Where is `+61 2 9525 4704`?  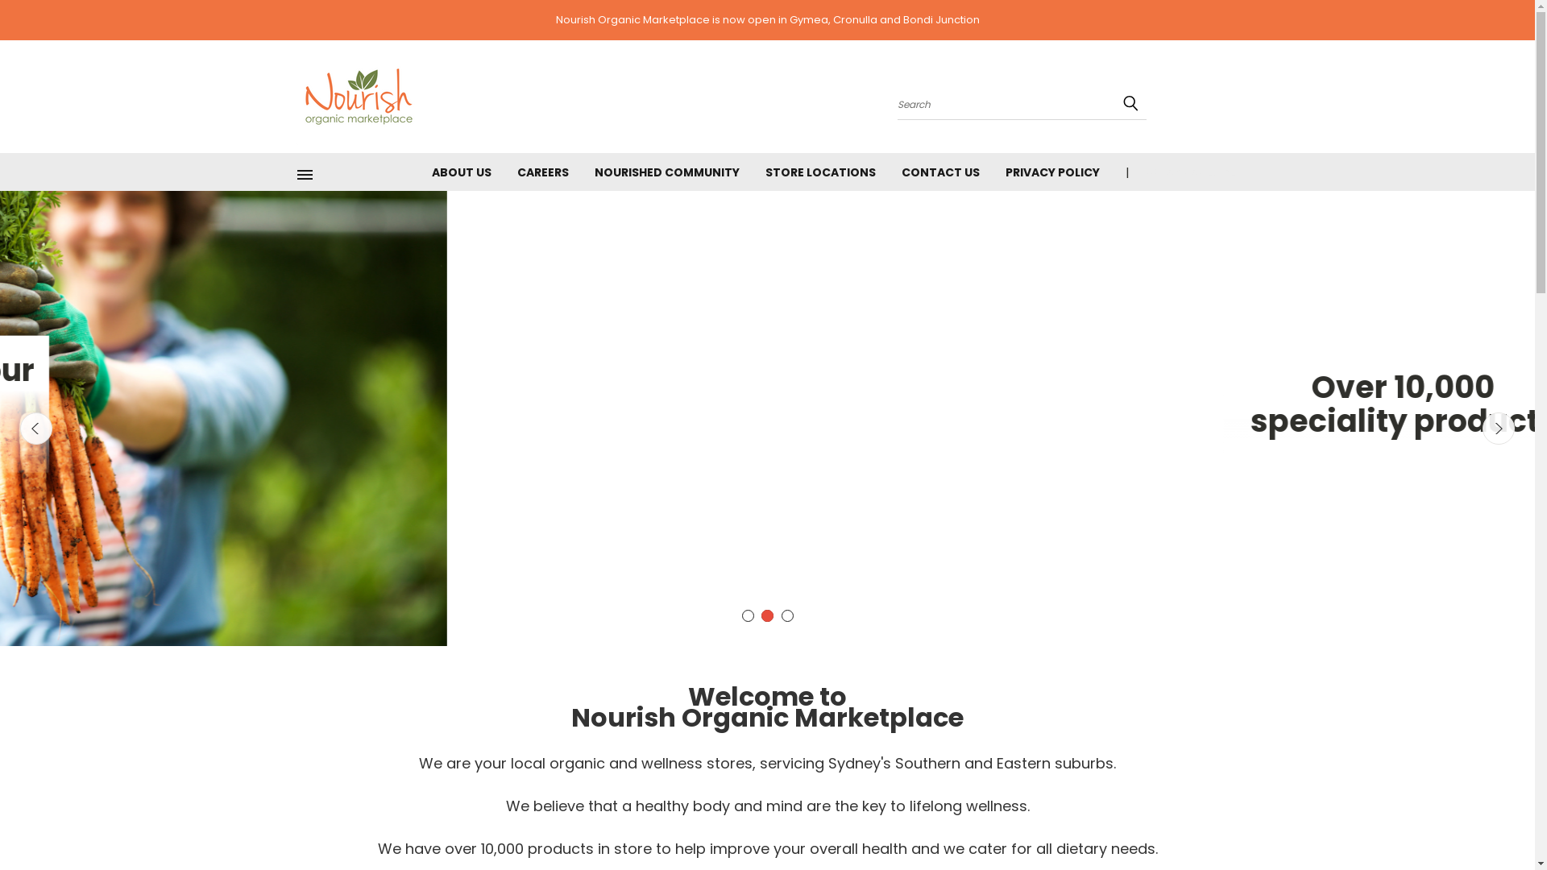 +61 2 9525 4704 is located at coordinates (1186, 171).